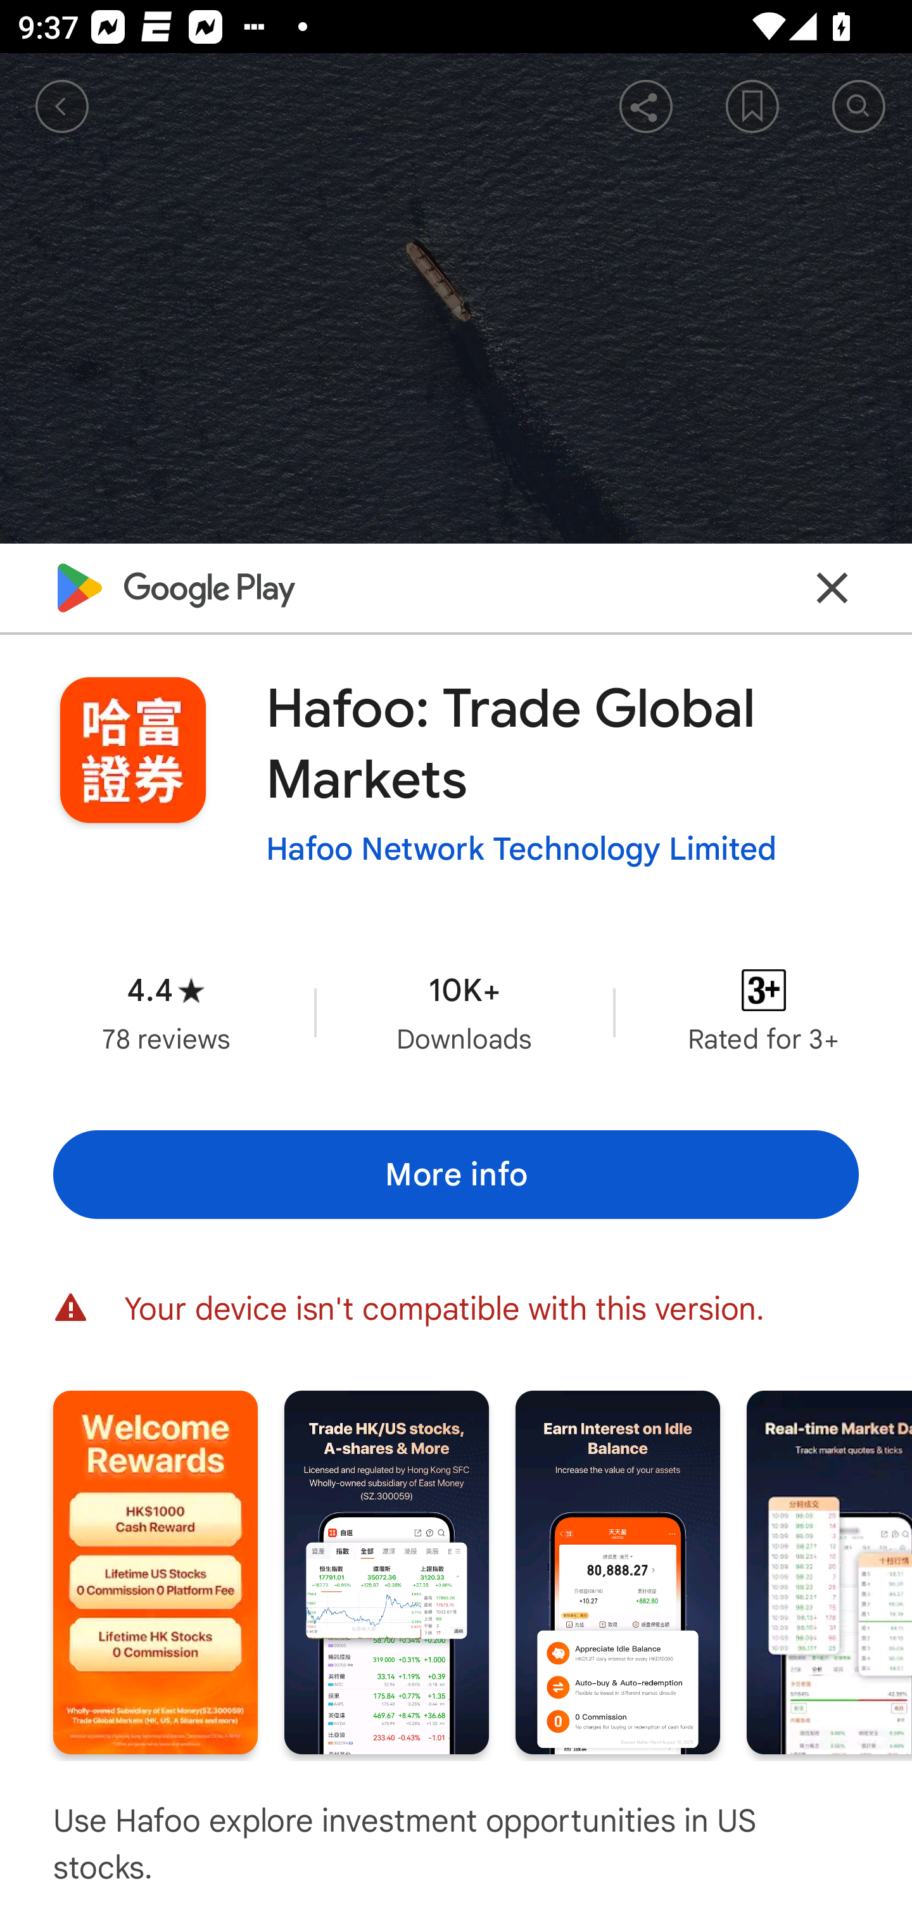 The width and height of the screenshot is (912, 1926). Describe the element at coordinates (456, 1175) in the screenshot. I see `More info` at that location.